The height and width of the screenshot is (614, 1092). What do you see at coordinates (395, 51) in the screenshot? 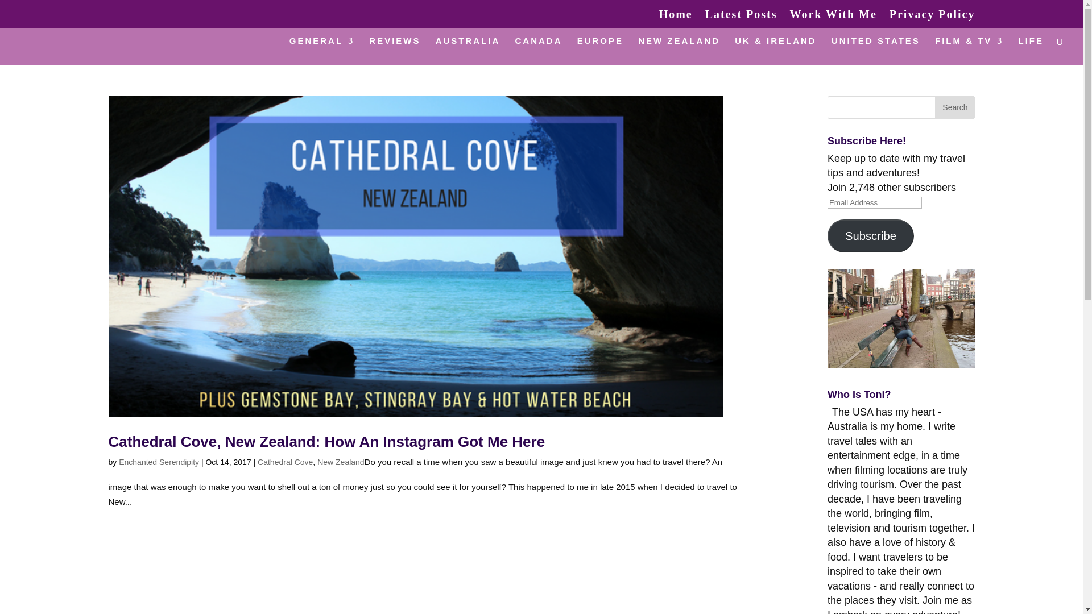
I see `REVIEWS` at bounding box center [395, 51].